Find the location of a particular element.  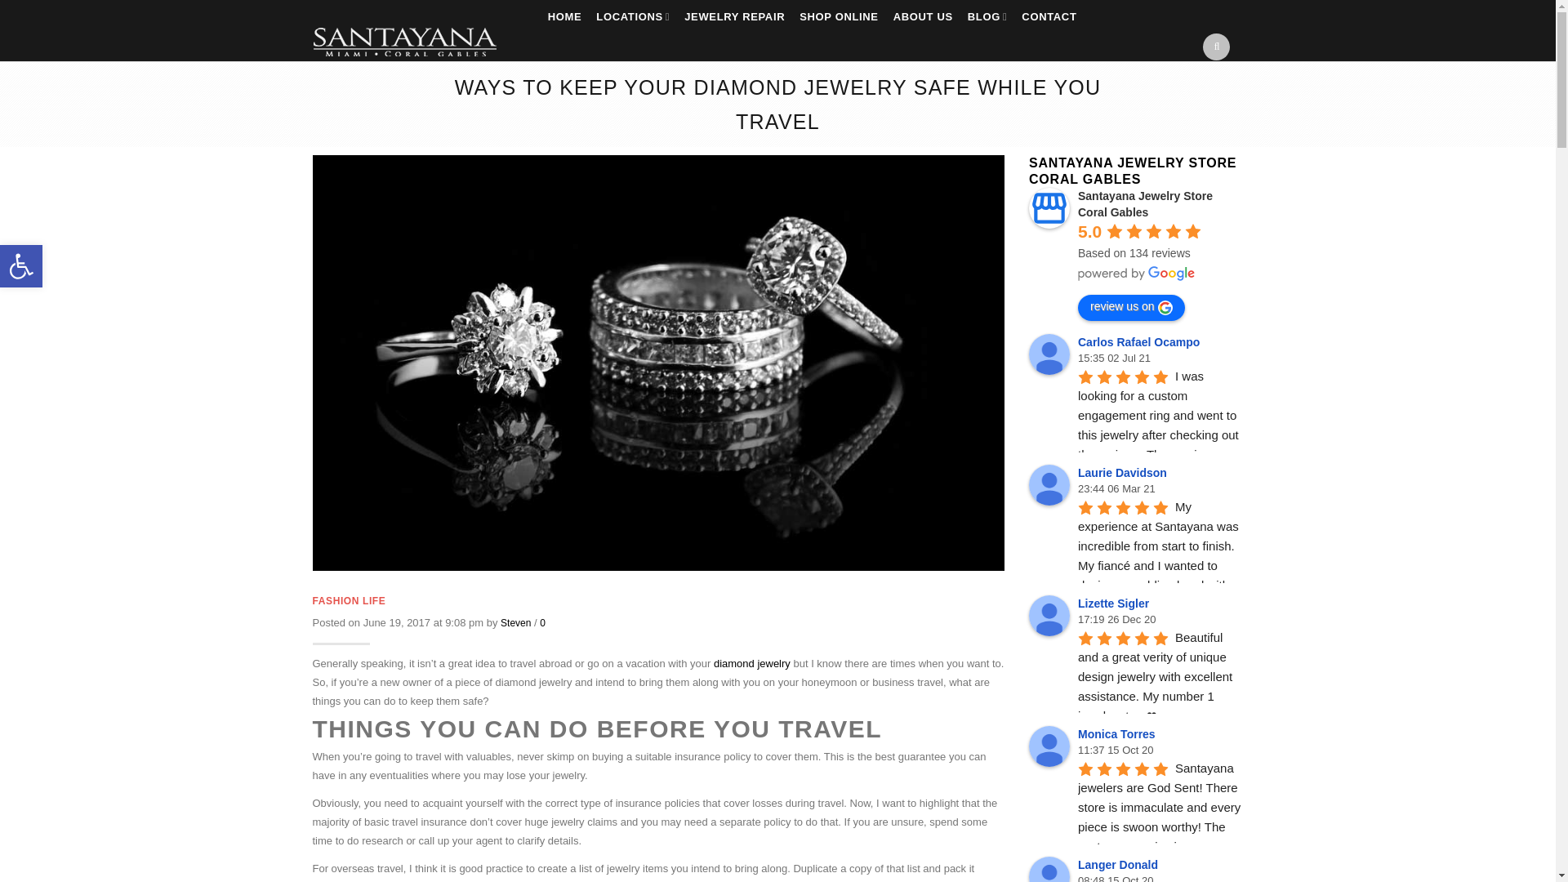

powered by Google is located at coordinates (1137, 274).